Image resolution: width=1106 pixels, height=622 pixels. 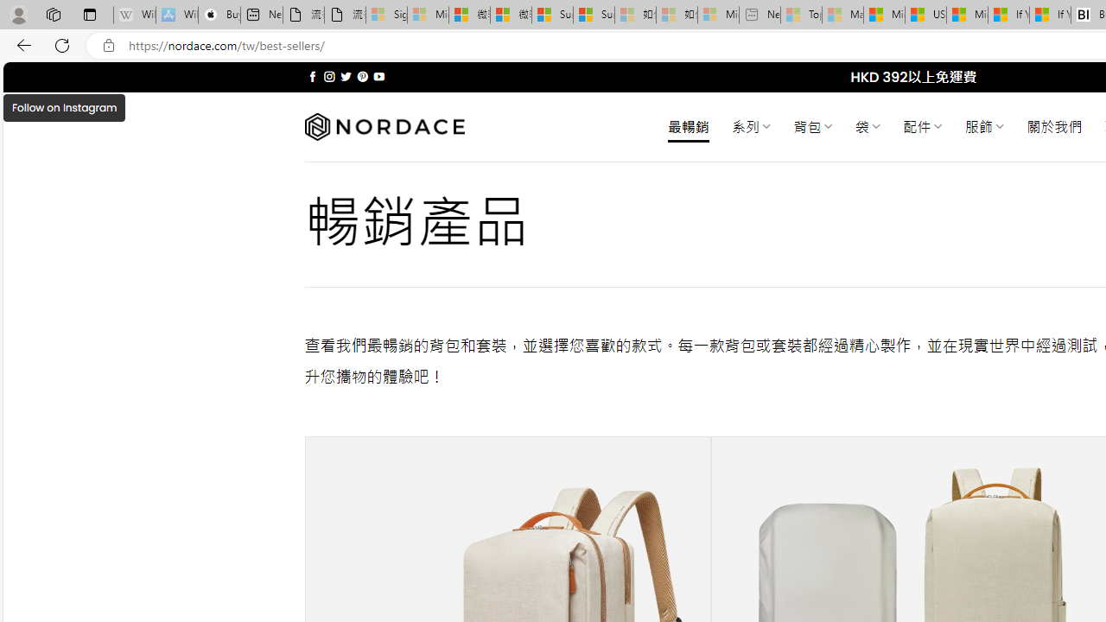 I want to click on Top Stories - MSN - Sleeping, so click(x=801, y=16).